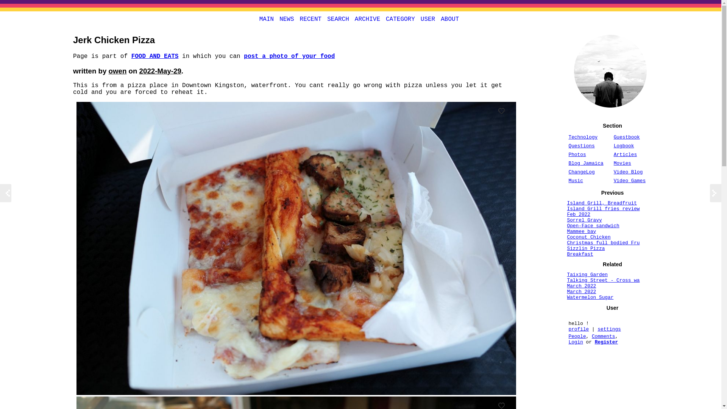 Image resolution: width=727 pixels, height=409 pixels. I want to click on information, so click(450, 19).